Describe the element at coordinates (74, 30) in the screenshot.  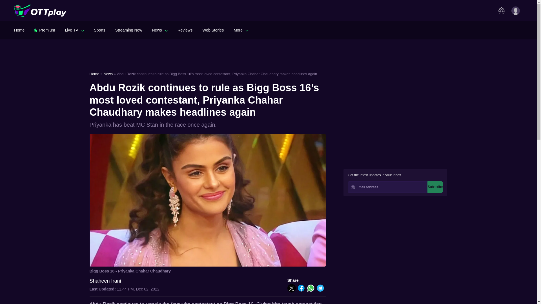
I see `Live TV` at that location.